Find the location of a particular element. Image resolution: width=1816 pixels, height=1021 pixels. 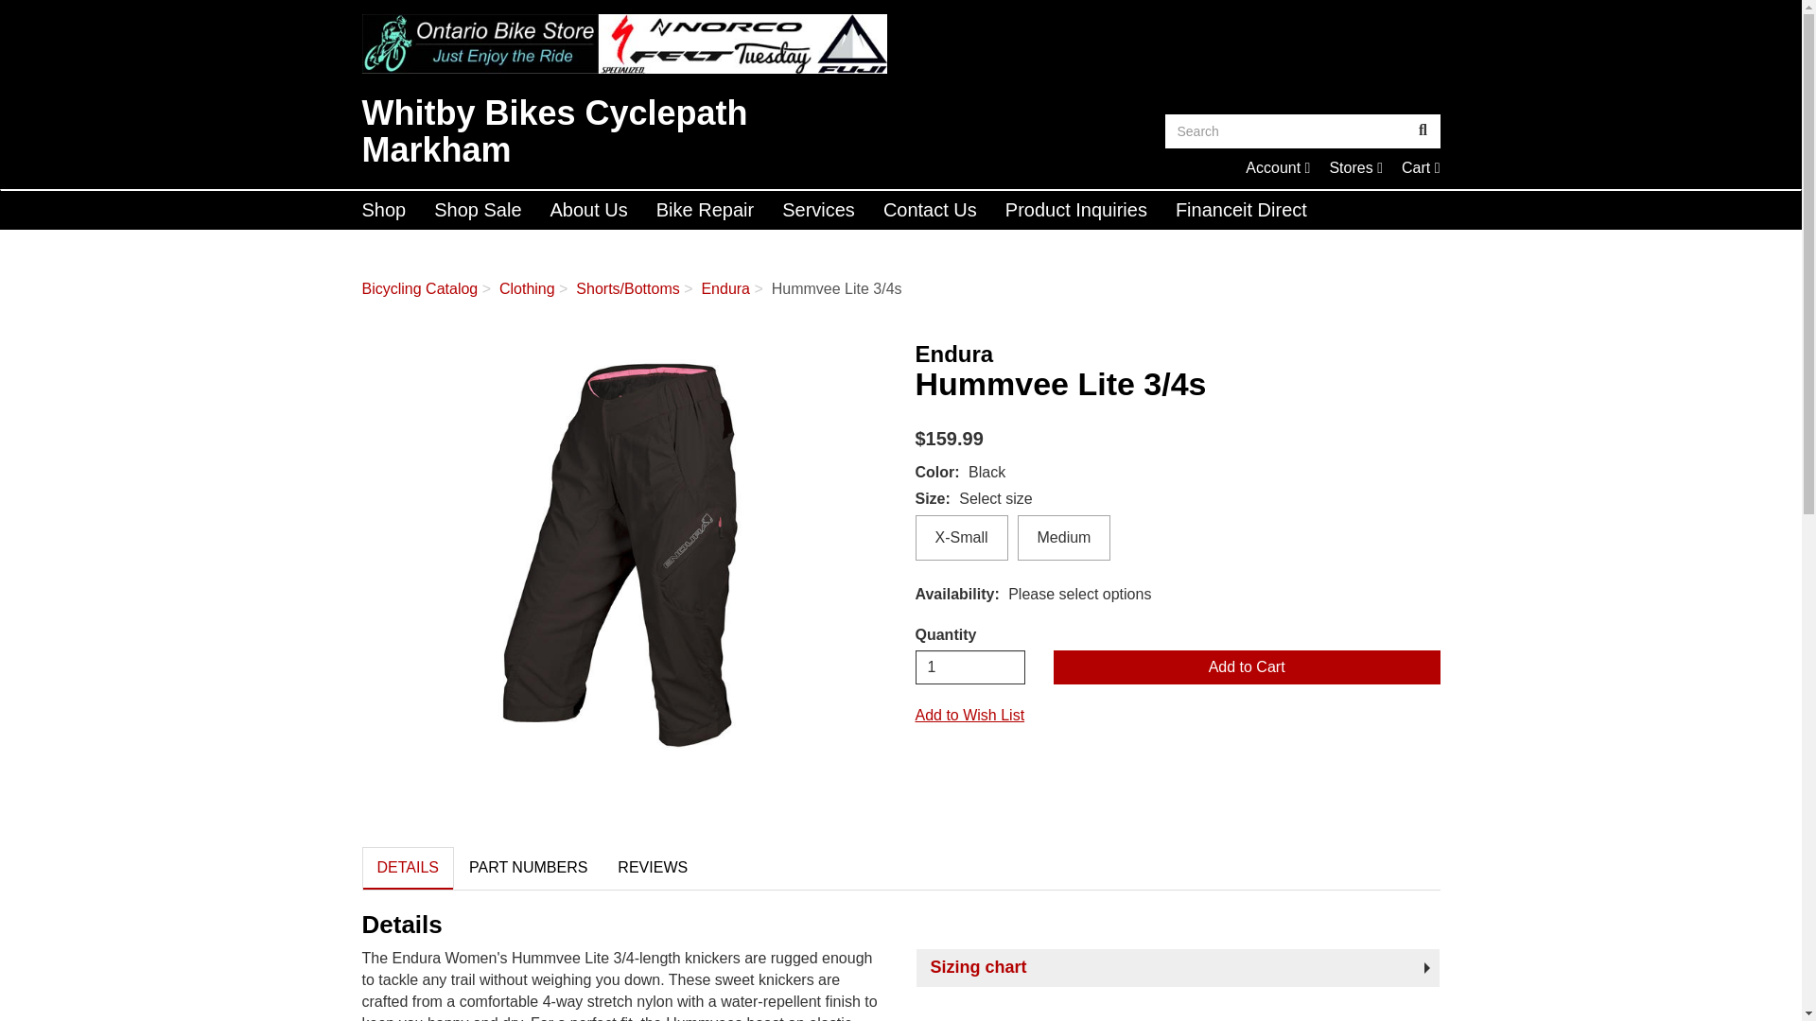

Account is located at coordinates (970, 666).